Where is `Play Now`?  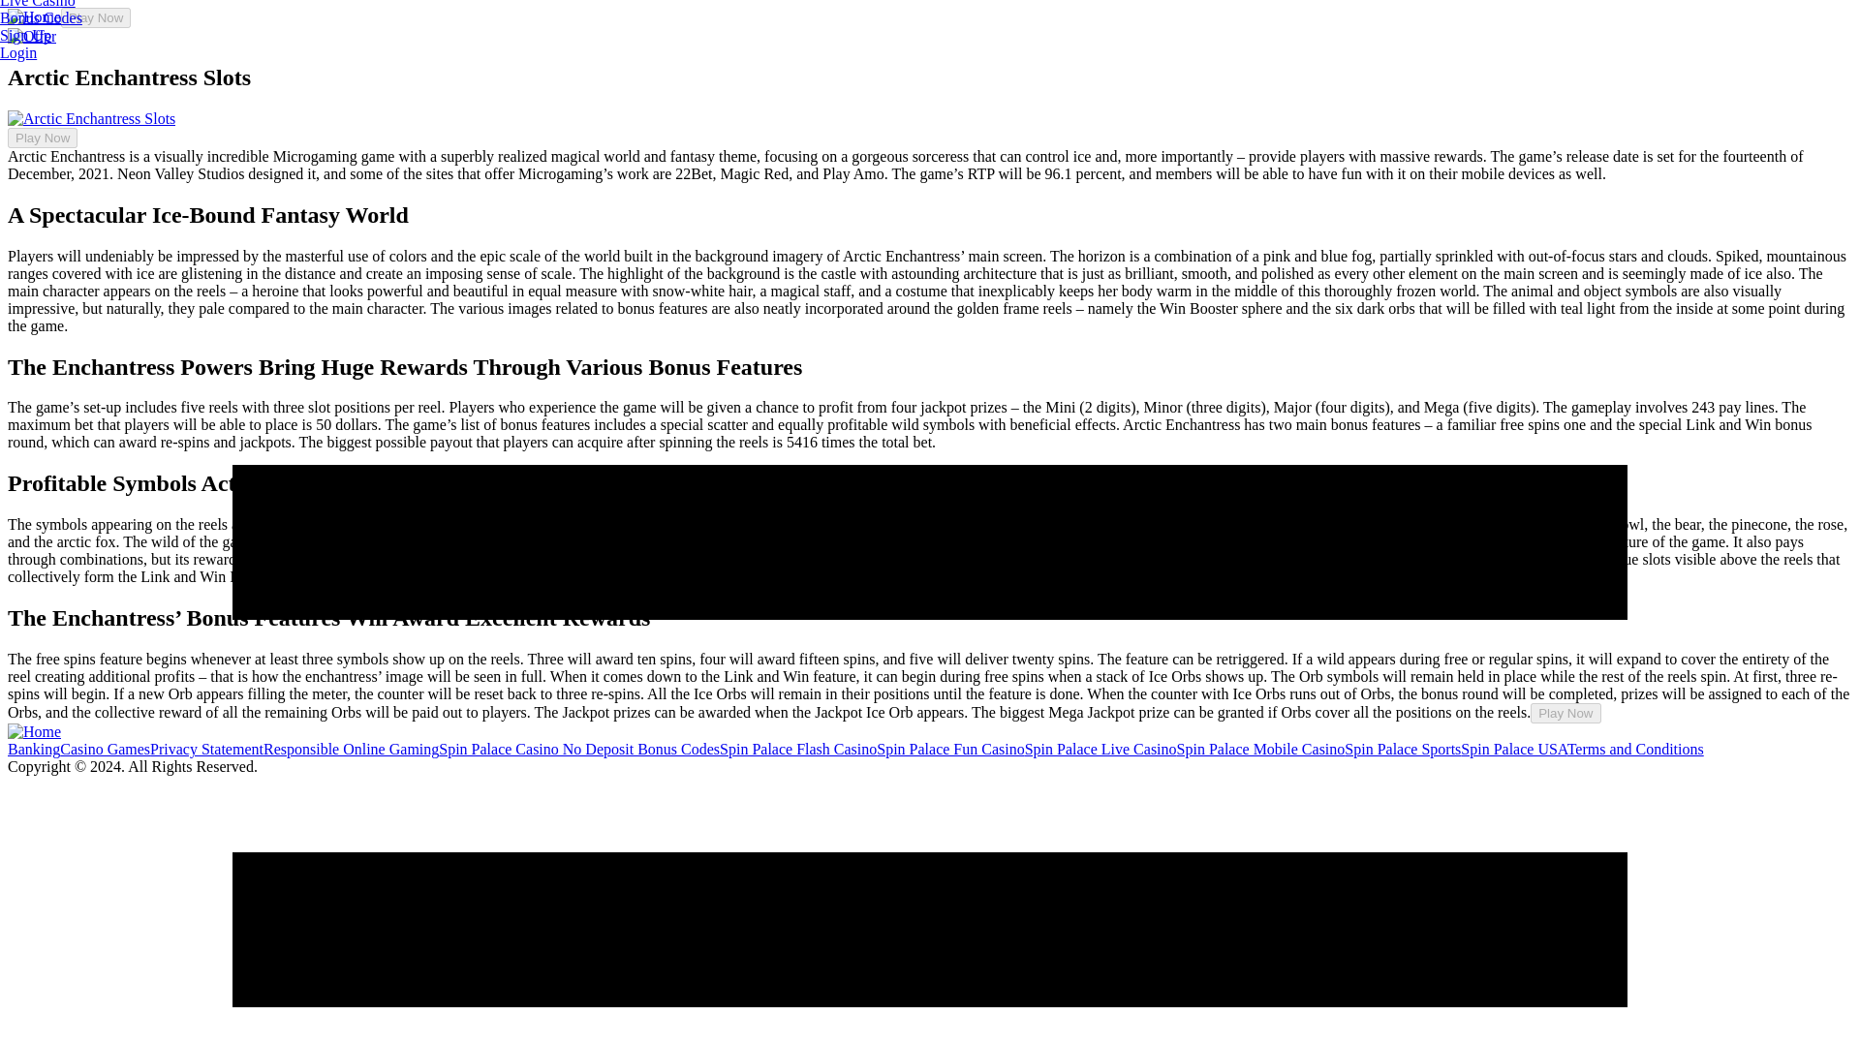 Play Now is located at coordinates (43, 138).